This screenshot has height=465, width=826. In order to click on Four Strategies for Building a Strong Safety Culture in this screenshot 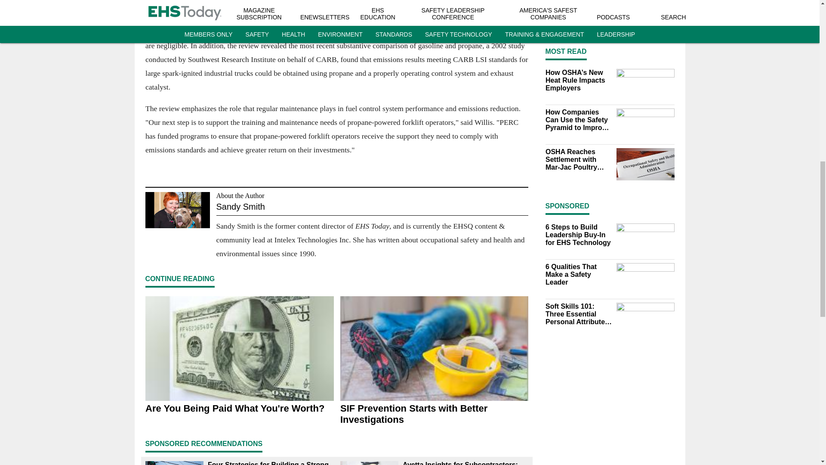, I will do `click(270, 463)`.